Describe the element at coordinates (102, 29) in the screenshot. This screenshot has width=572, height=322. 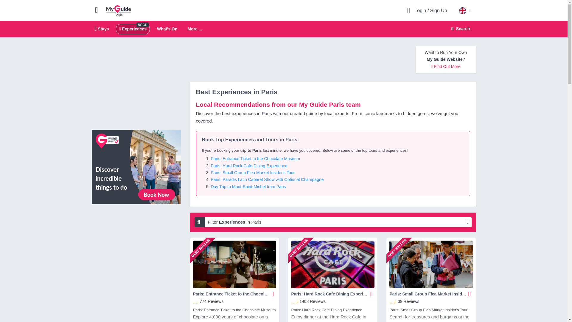
I see `Stays` at that location.